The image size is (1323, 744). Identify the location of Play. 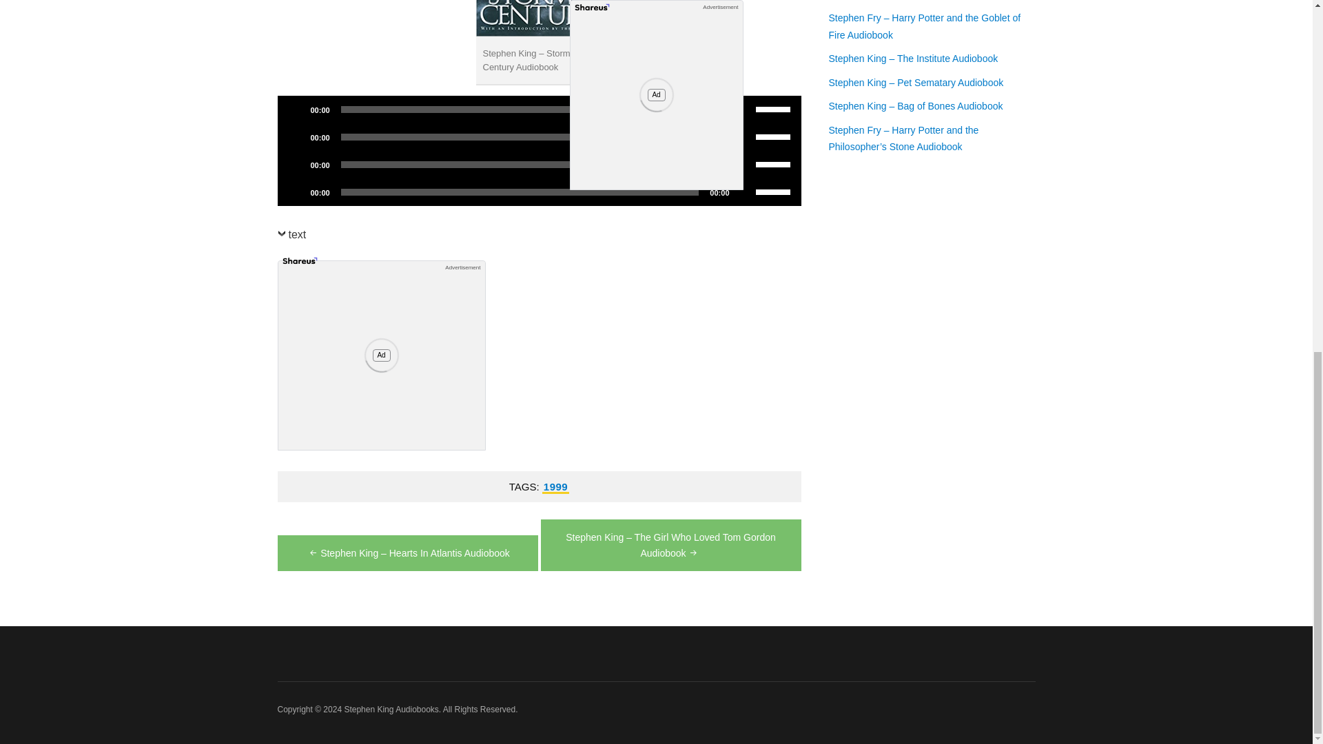
(295, 109).